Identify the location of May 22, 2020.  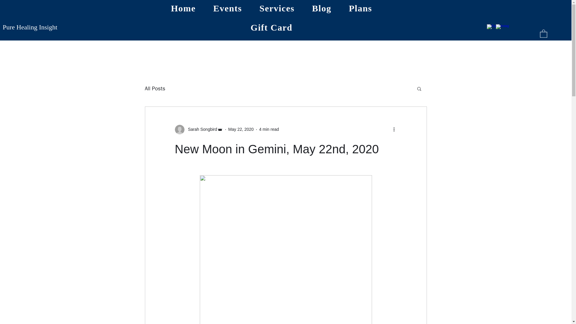
(241, 129).